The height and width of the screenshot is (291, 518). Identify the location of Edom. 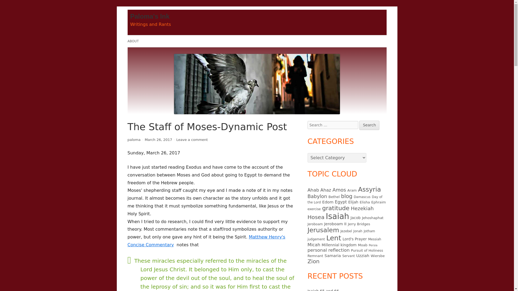
(328, 202).